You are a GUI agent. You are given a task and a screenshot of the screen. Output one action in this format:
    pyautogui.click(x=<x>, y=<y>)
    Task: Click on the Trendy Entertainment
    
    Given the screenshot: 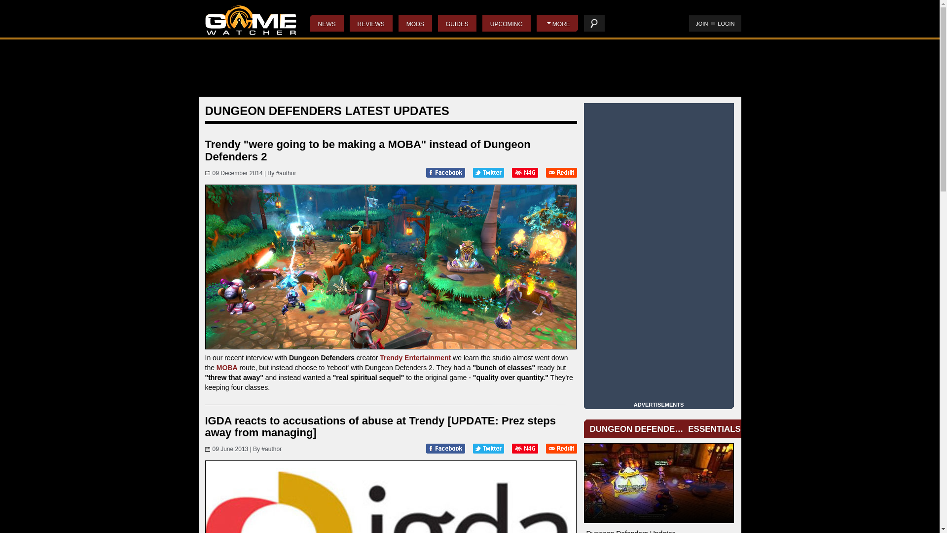 What is the action you would take?
    pyautogui.click(x=415, y=358)
    